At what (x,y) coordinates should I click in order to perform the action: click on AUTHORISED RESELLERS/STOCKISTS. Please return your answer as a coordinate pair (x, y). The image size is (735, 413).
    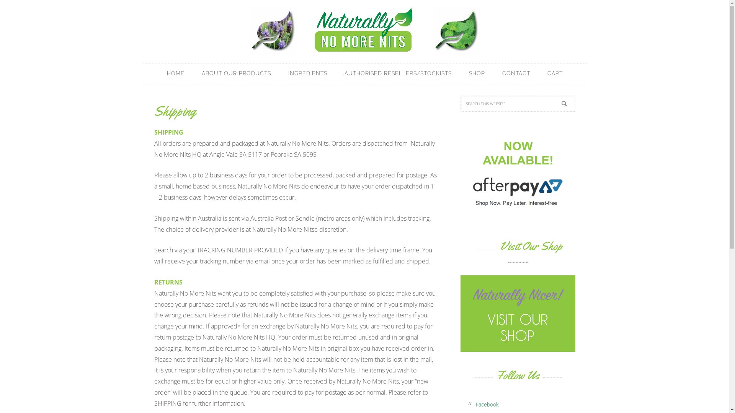
    Looking at the image, I should click on (398, 73).